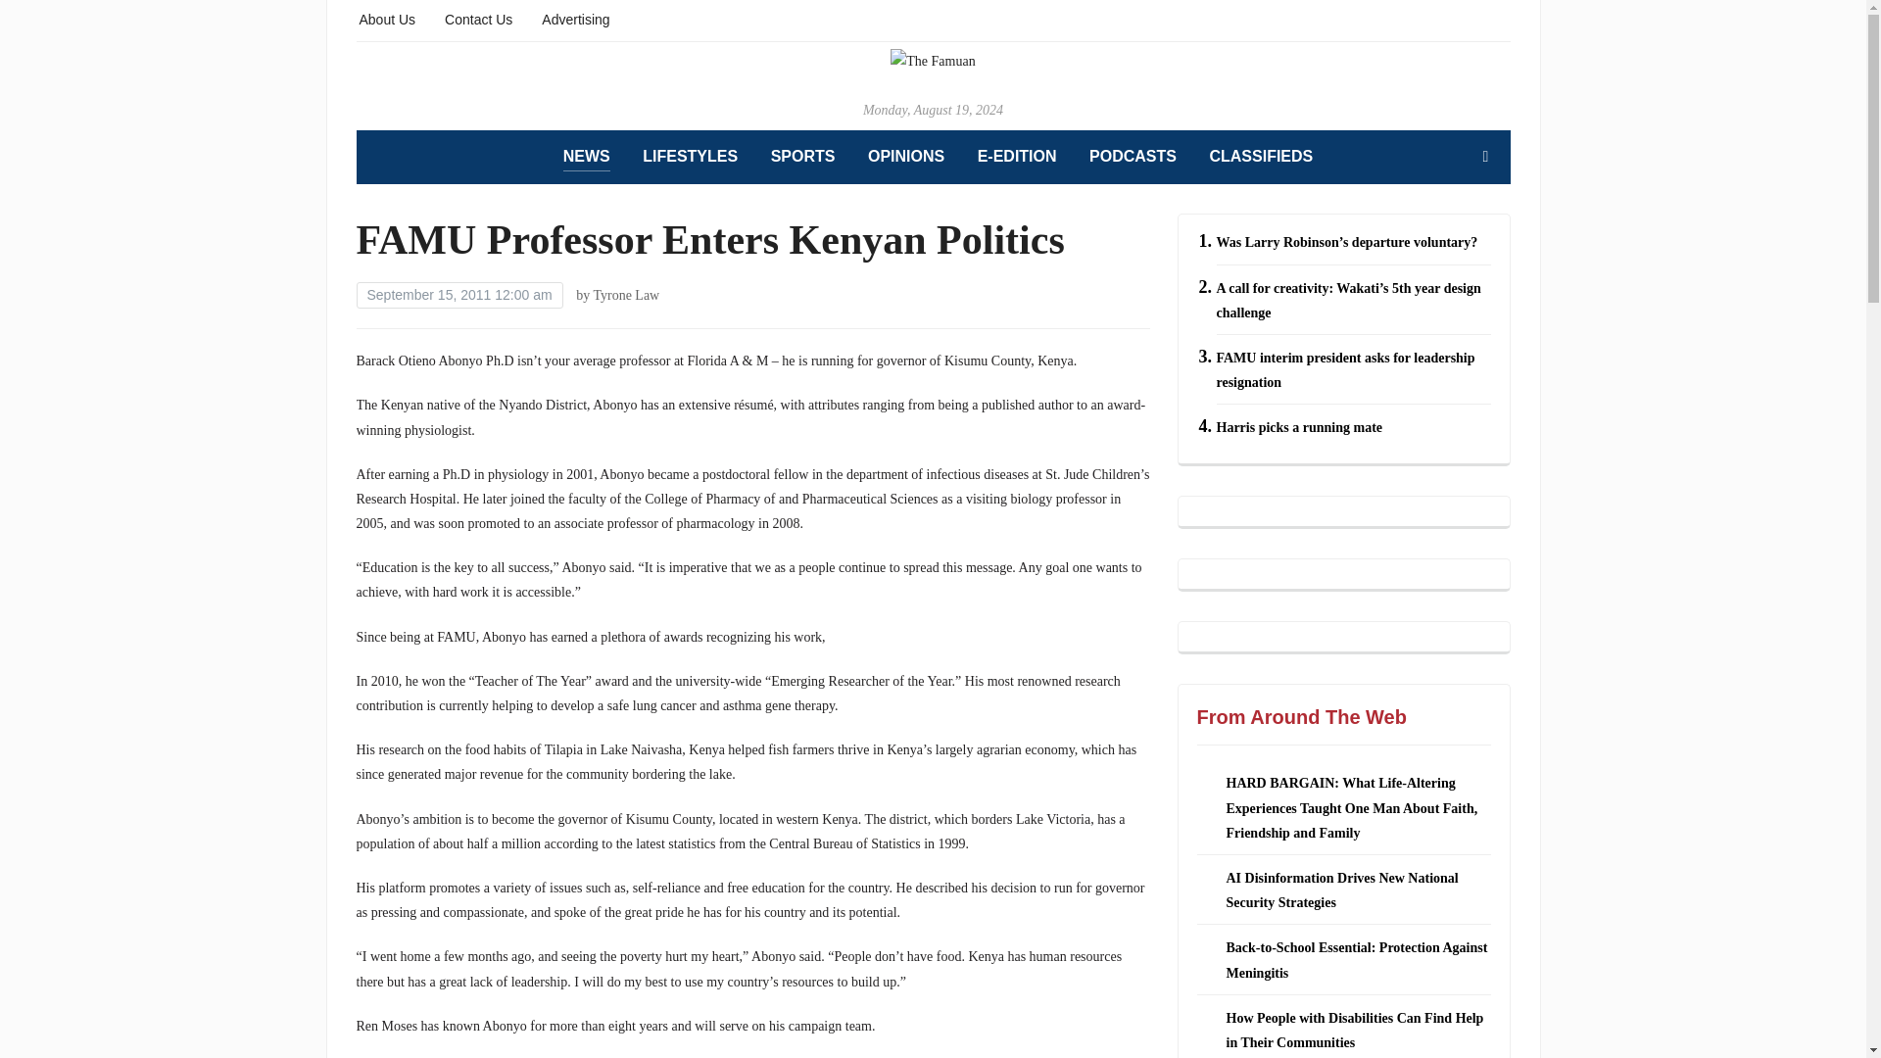 The height and width of the screenshot is (1058, 1881). Describe the element at coordinates (1342, 890) in the screenshot. I see `AI Disinformation Drives New National Security Strategies` at that location.